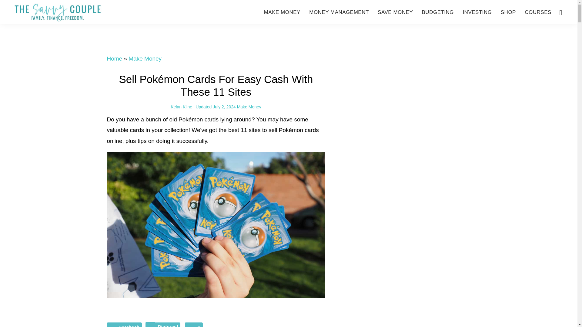 This screenshot has width=582, height=327. Describe the element at coordinates (145, 58) in the screenshot. I see `Make Money` at that location.